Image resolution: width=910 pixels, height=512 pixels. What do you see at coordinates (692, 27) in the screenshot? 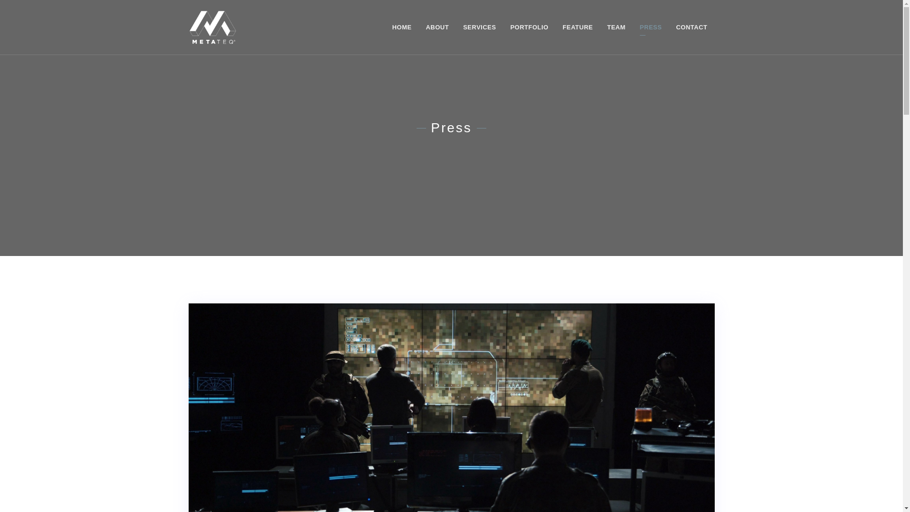
I see `CONTACT` at bounding box center [692, 27].